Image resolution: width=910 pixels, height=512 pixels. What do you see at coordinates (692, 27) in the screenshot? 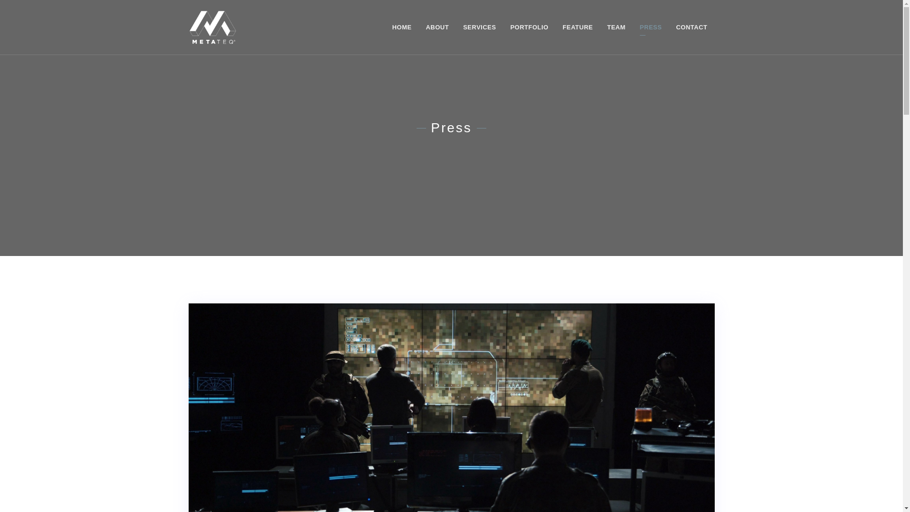
I see `CONTACT` at bounding box center [692, 27].